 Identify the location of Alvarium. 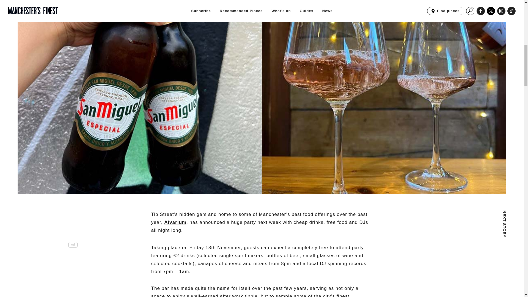
(175, 222).